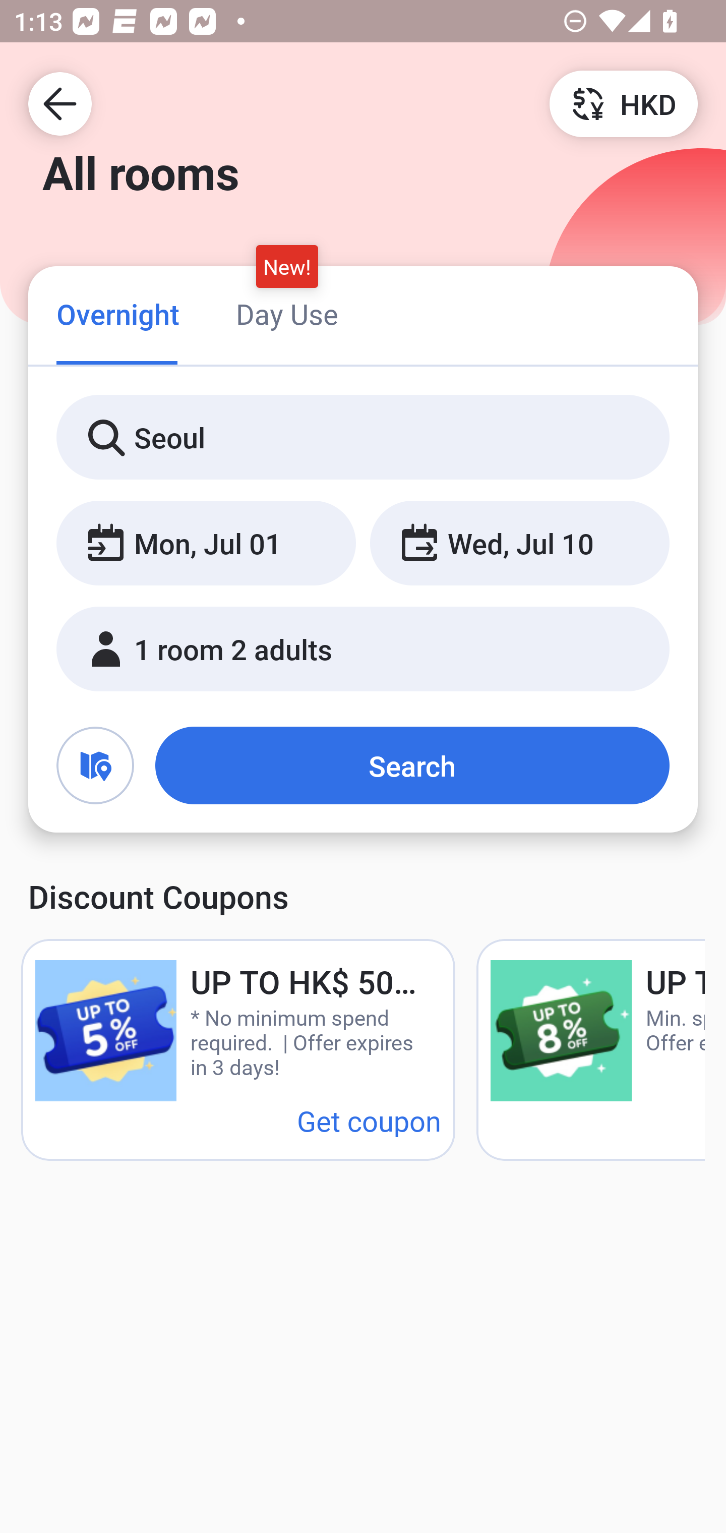  Describe the element at coordinates (287, 314) in the screenshot. I see `Day Use` at that location.